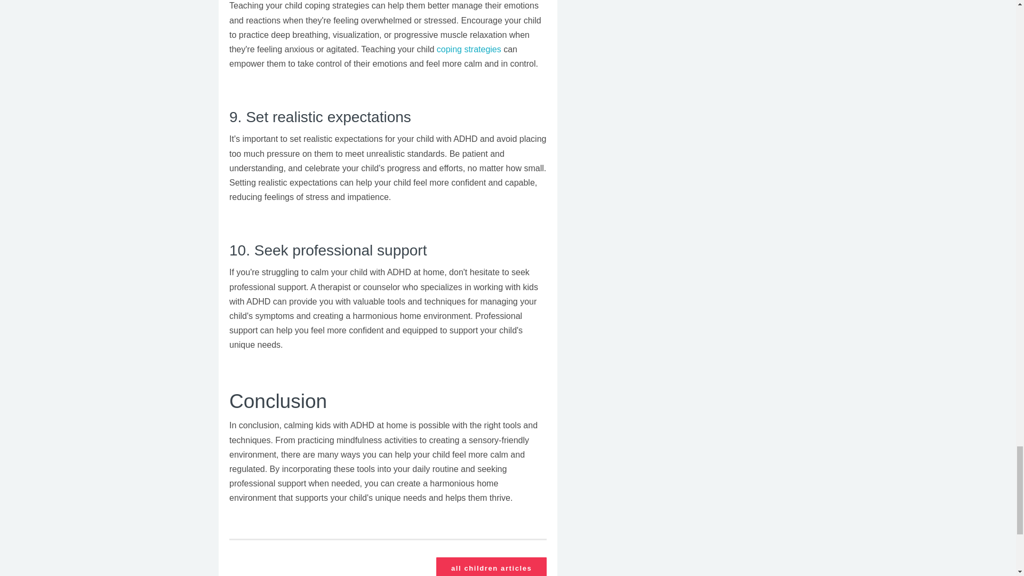 The image size is (1024, 576). What do you see at coordinates (491, 566) in the screenshot?
I see `all children articles` at bounding box center [491, 566].